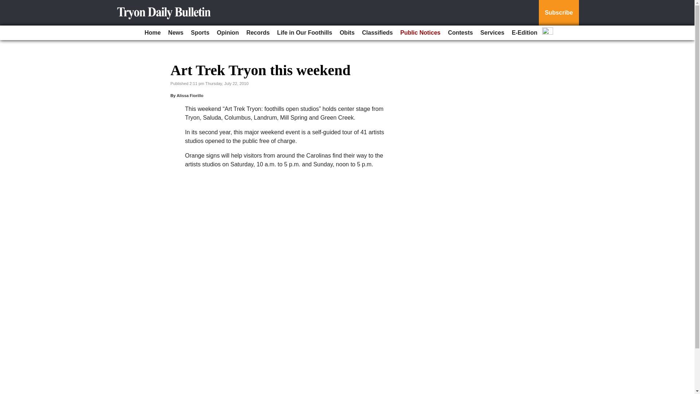 This screenshot has height=394, width=700. What do you see at coordinates (492, 33) in the screenshot?
I see `Services` at bounding box center [492, 33].